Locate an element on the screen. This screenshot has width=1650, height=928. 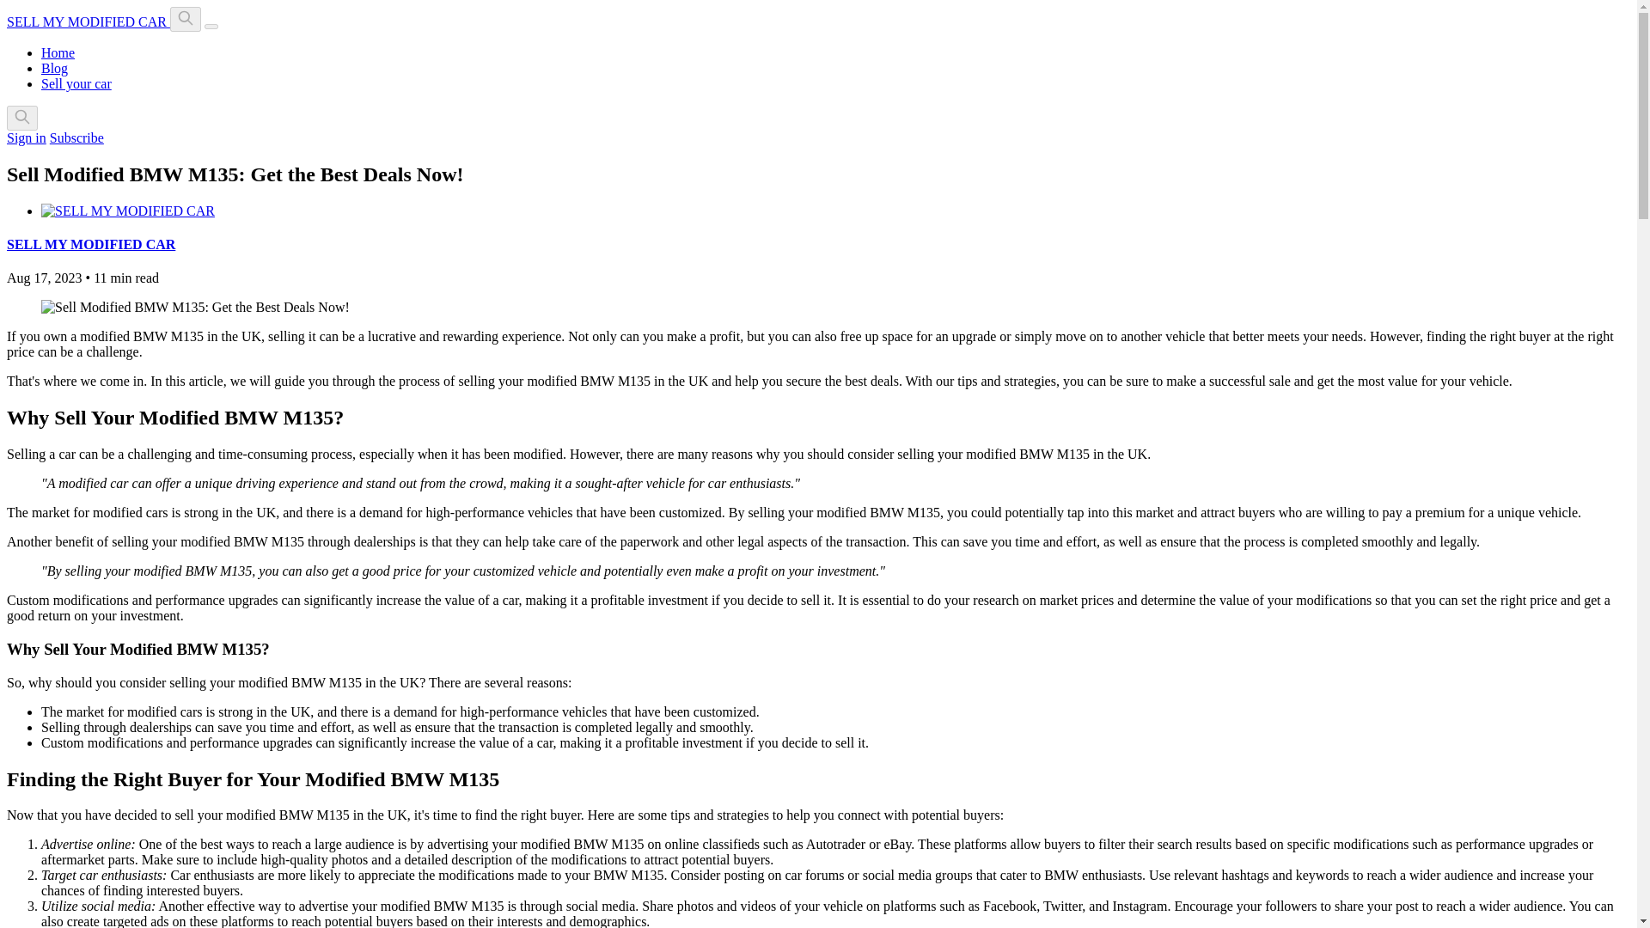
SELL MY MODIFIED CAR is located at coordinates (90, 244).